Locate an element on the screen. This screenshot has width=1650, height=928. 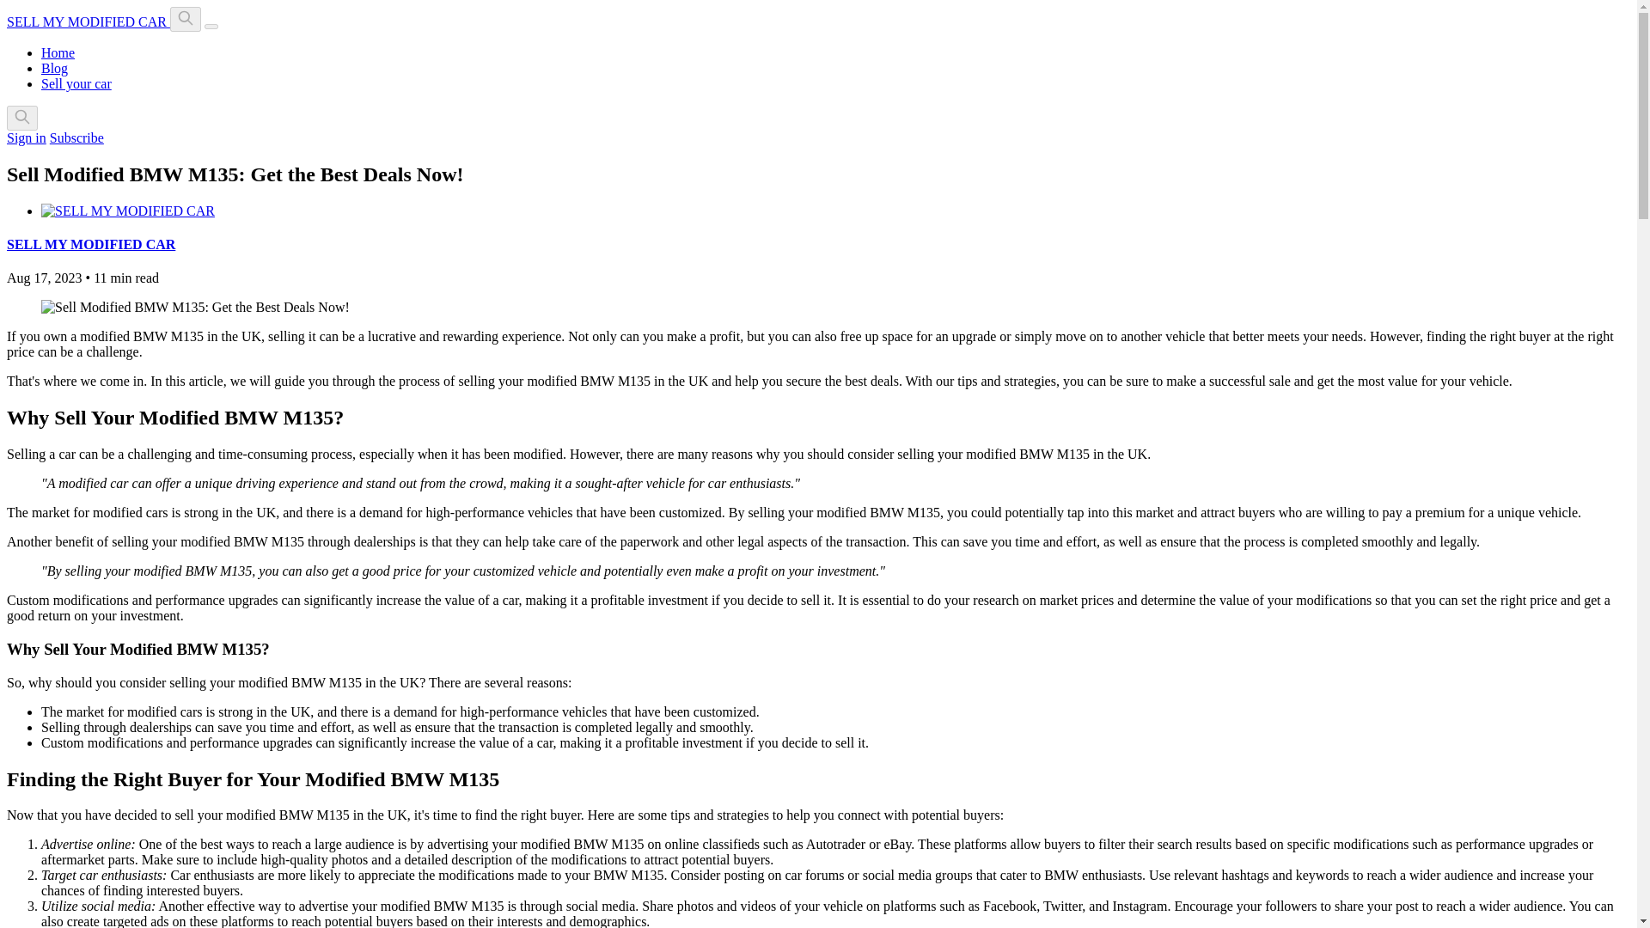
SELL MY MODIFIED CAR is located at coordinates (90, 244).